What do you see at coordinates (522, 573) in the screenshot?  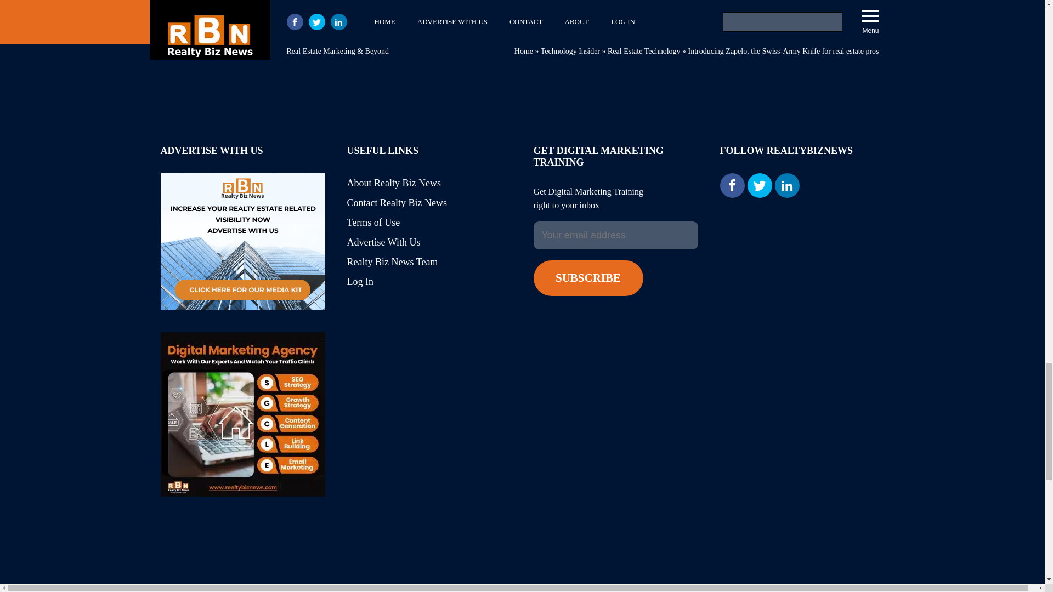 I see `Advertisement` at bounding box center [522, 573].